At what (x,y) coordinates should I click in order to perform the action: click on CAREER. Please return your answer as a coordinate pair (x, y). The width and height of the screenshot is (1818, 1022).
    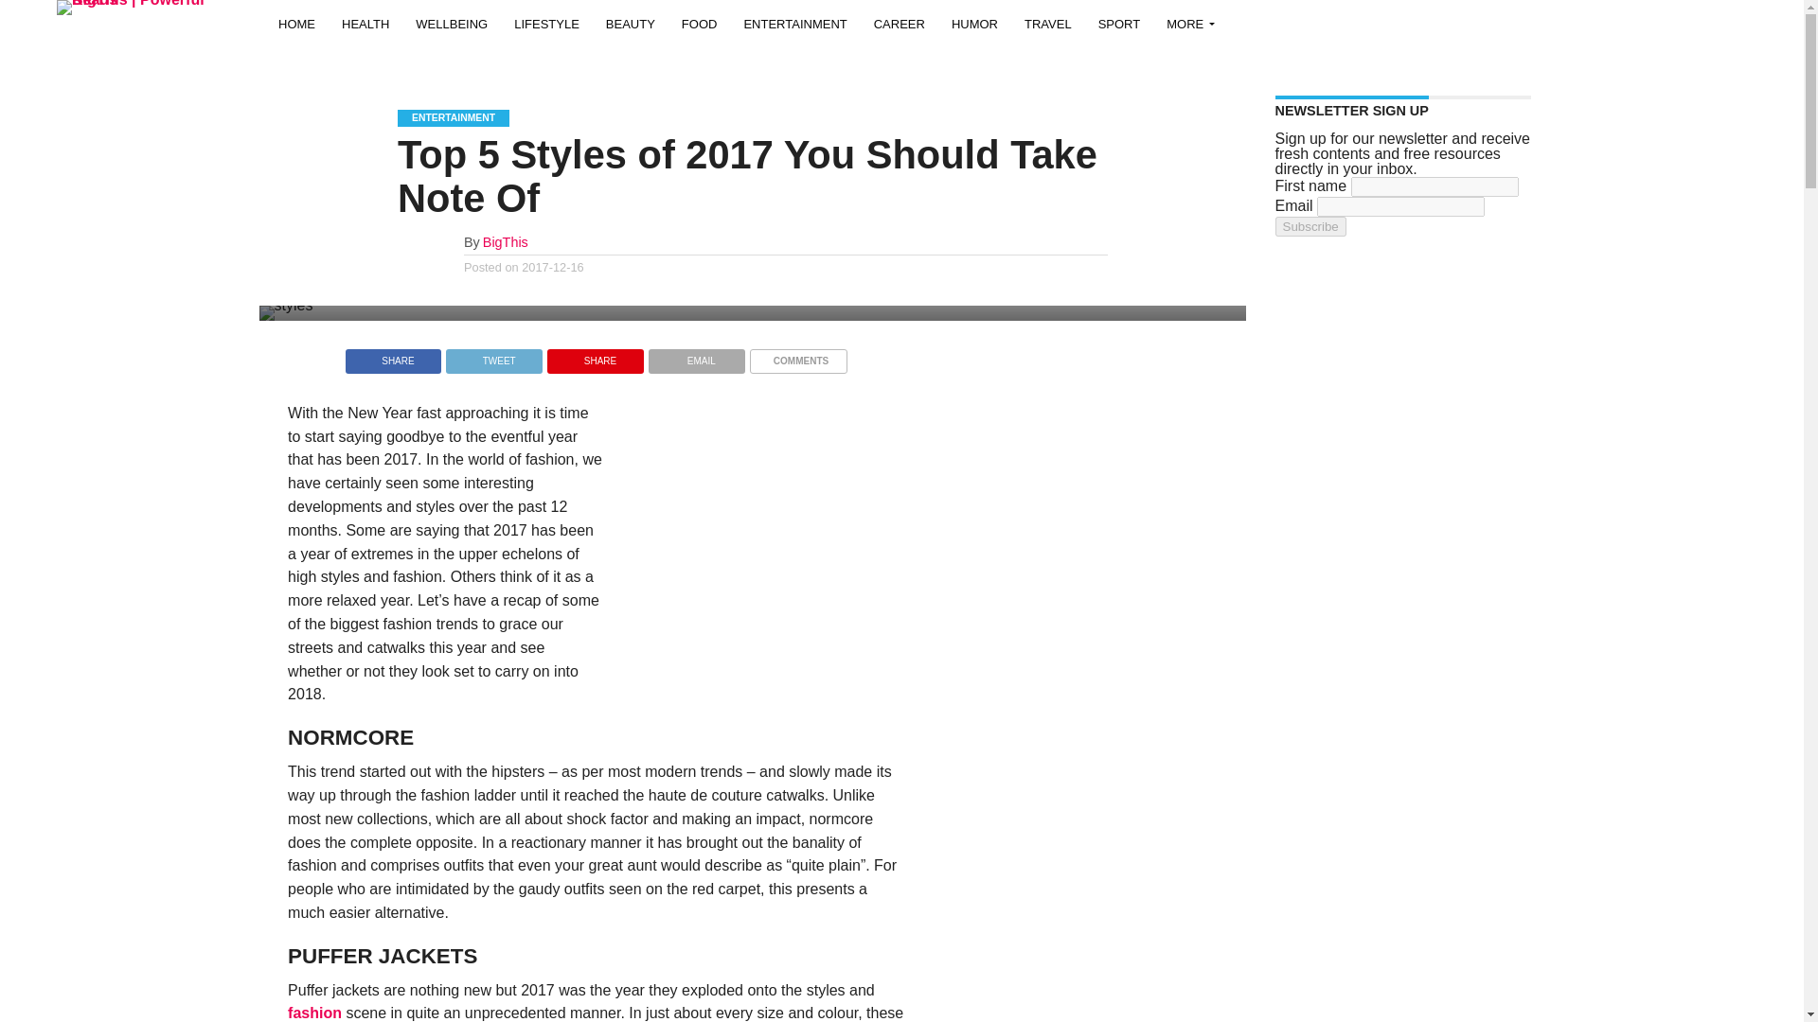
    Looking at the image, I should click on (899, 23).